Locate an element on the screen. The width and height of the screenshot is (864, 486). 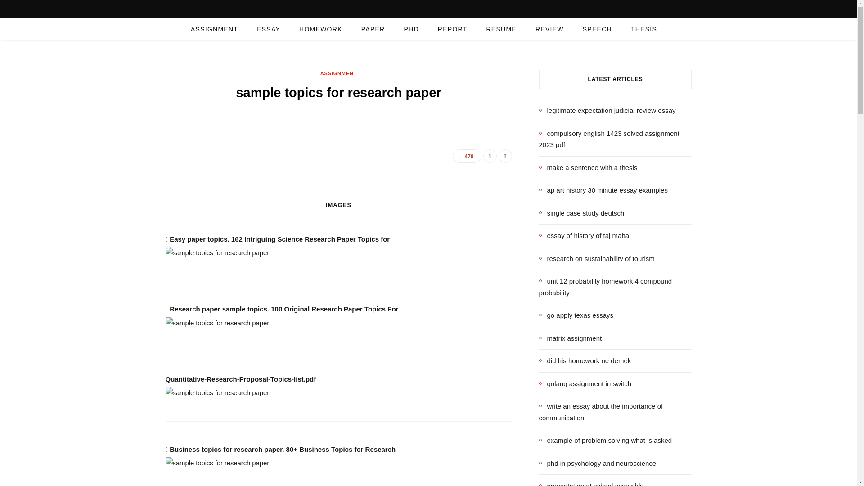
write an essay about the importance of communication is located at coordinates (616, 411).